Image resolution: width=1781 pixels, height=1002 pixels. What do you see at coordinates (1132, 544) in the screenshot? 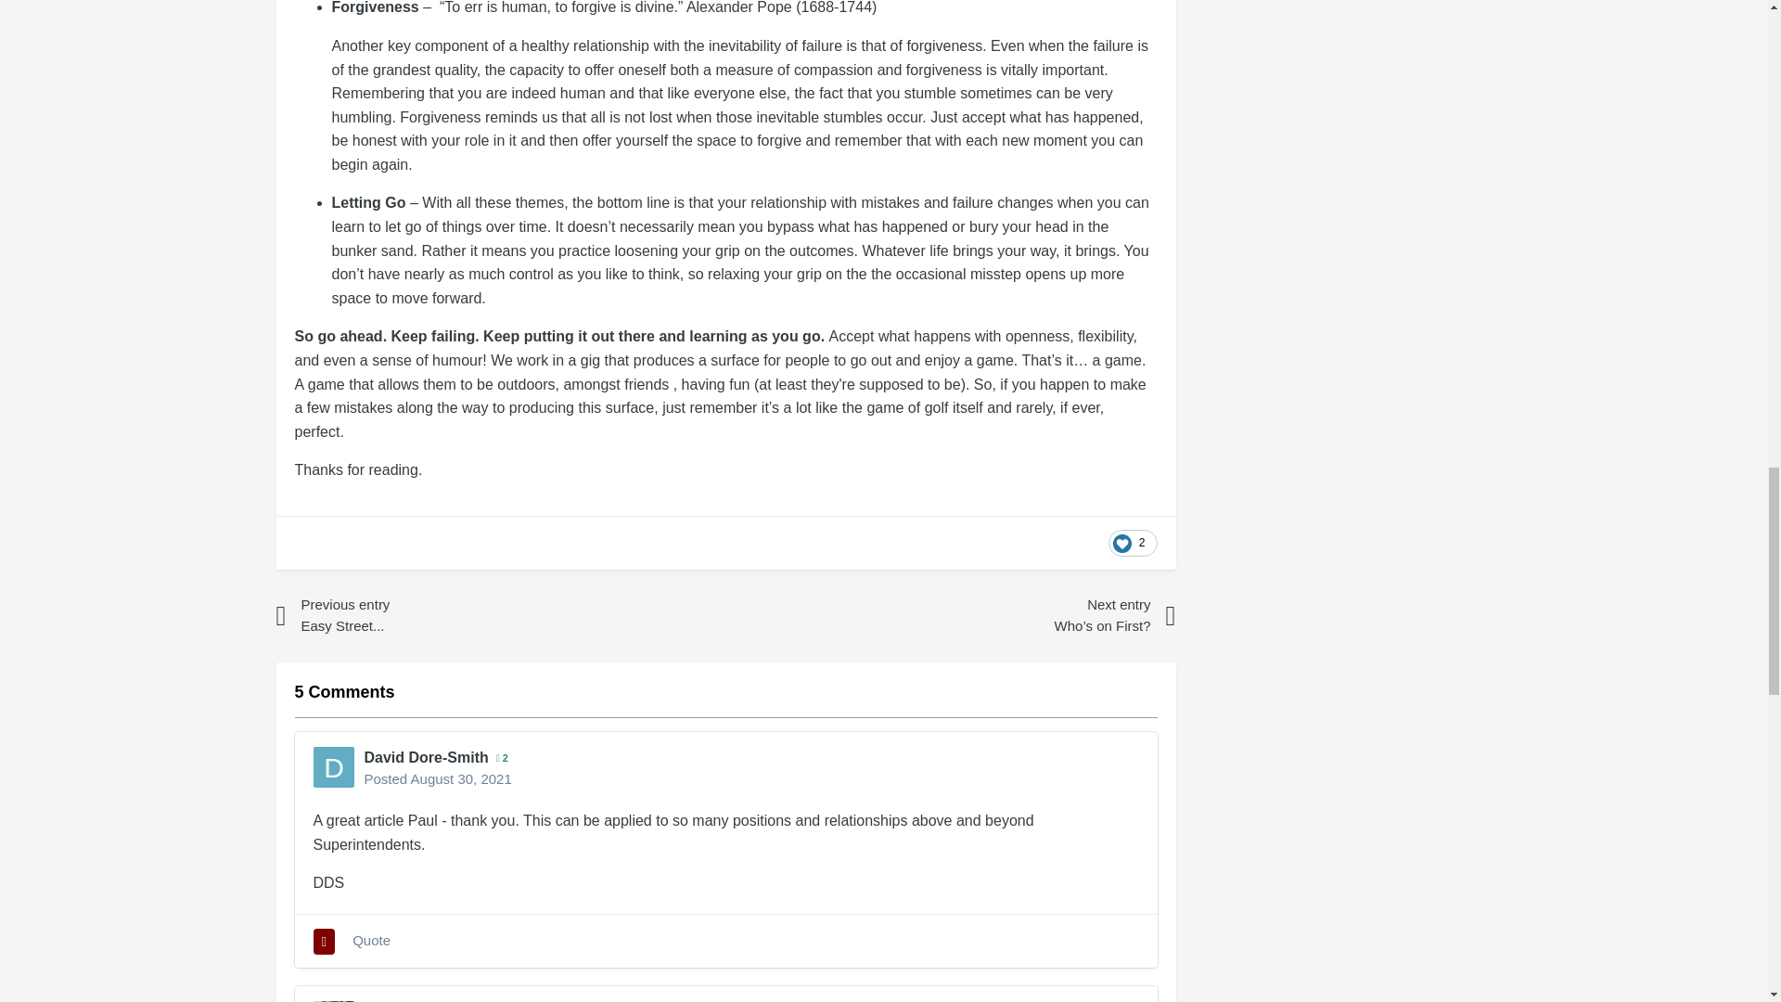
I see `Like` at bounding box center [1132, 544].